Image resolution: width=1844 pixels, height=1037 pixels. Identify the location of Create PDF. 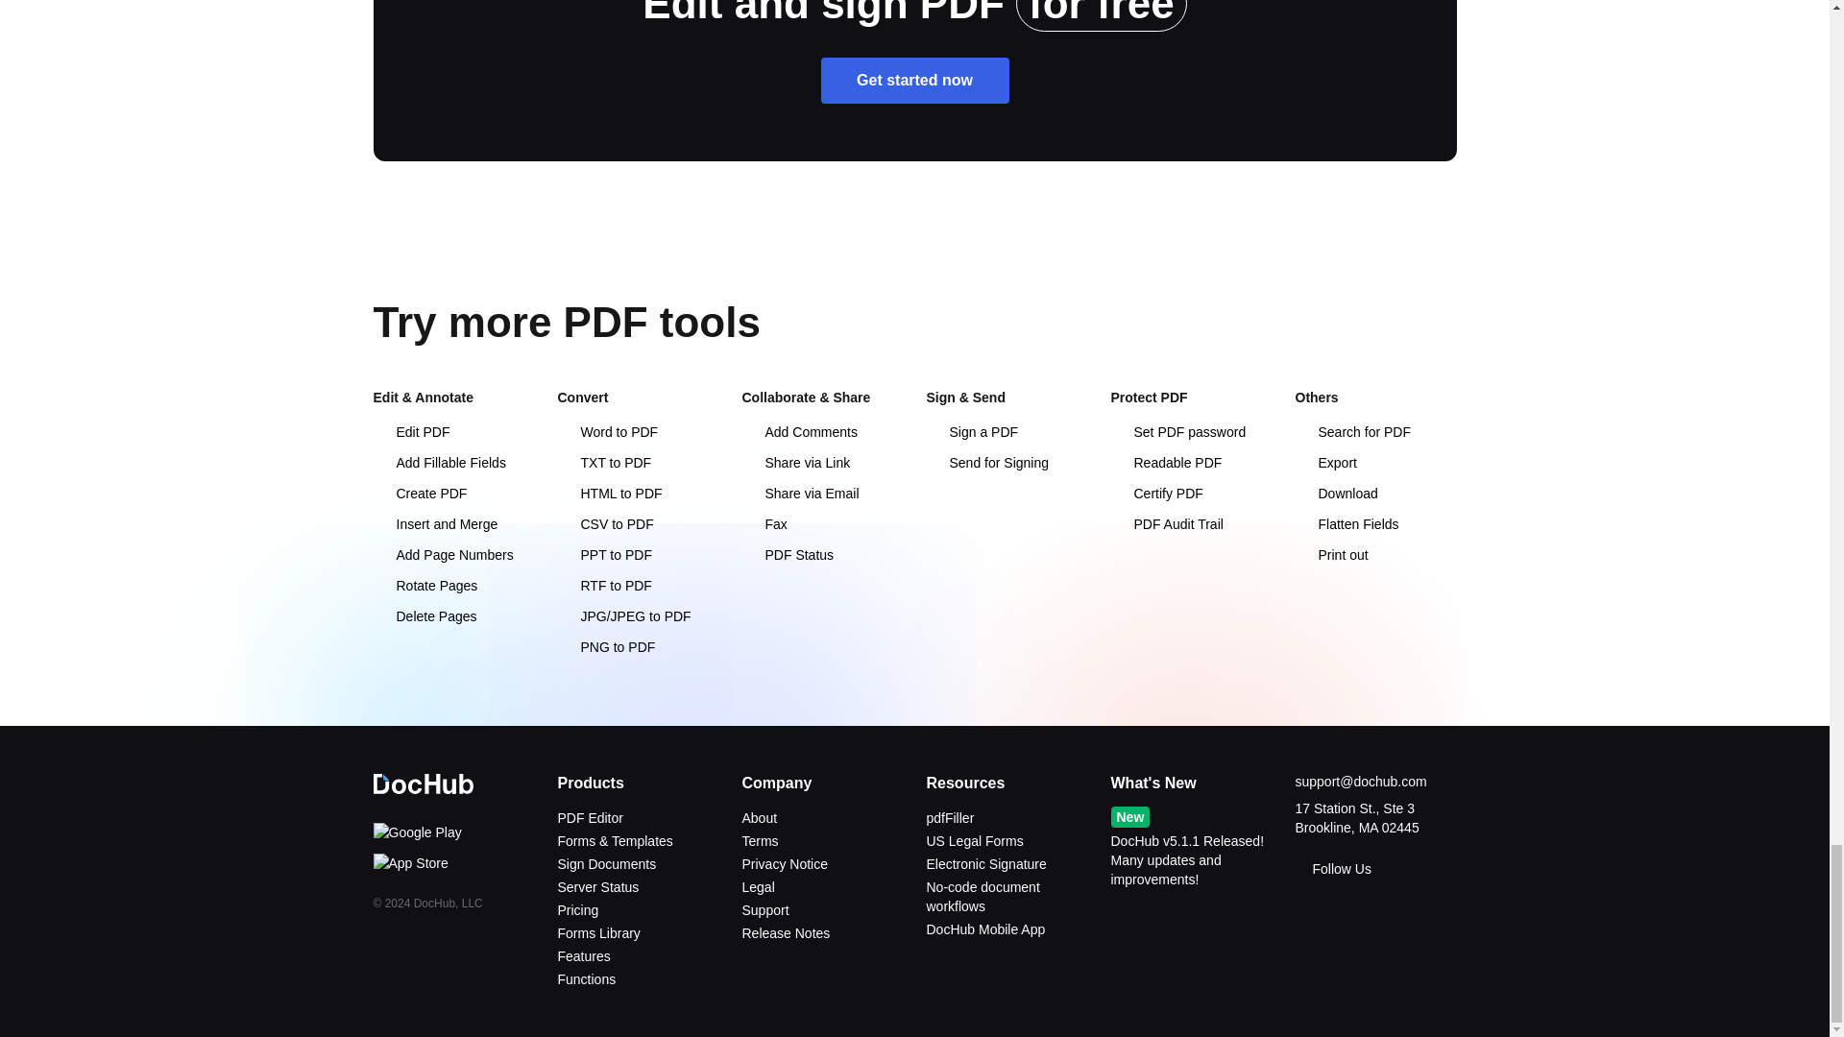
(419, 494).